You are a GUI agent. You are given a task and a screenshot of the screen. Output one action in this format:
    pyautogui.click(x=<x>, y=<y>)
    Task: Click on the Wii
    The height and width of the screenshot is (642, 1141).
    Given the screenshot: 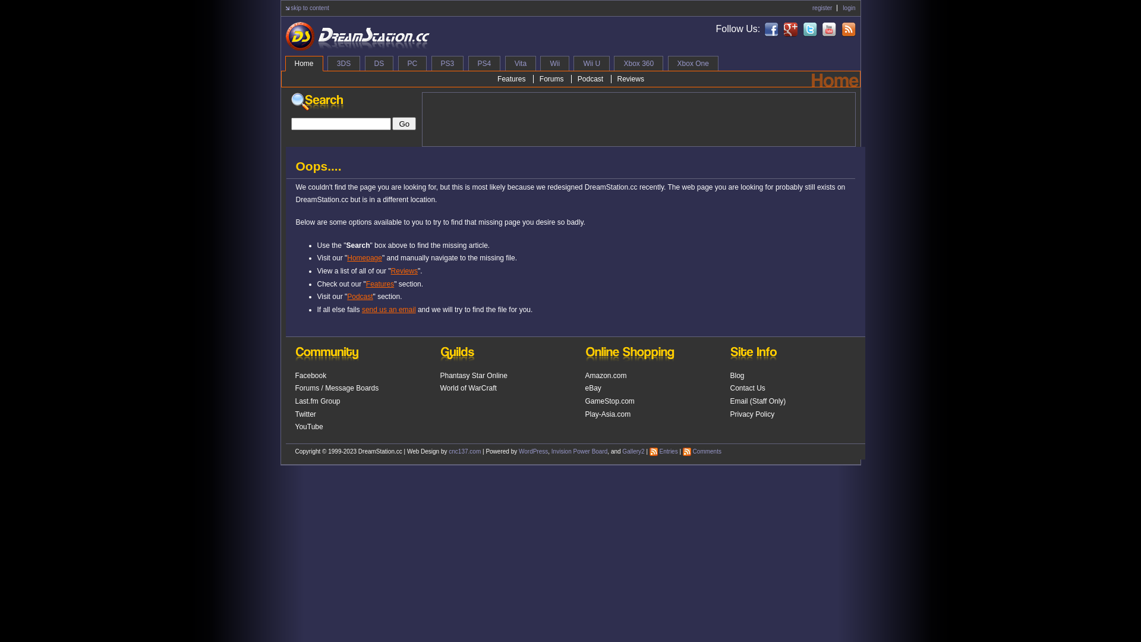 What is the action you would take?
    pyautogui.click(x=555, y=63)
    